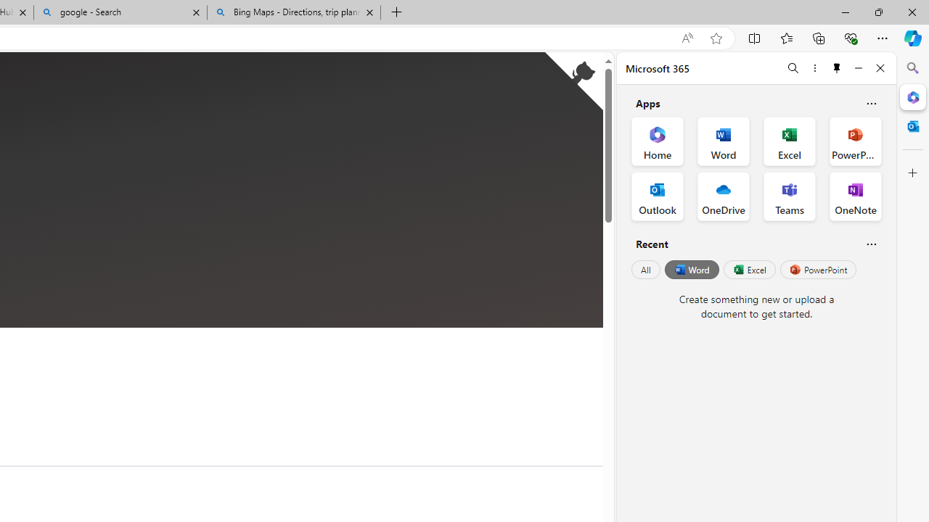 The height and width of the screenshot is (522, 929). What do you see at coordinates (790, 196) in the screenshot?
I see `Teams Office App` at bounding box center [790, 196].